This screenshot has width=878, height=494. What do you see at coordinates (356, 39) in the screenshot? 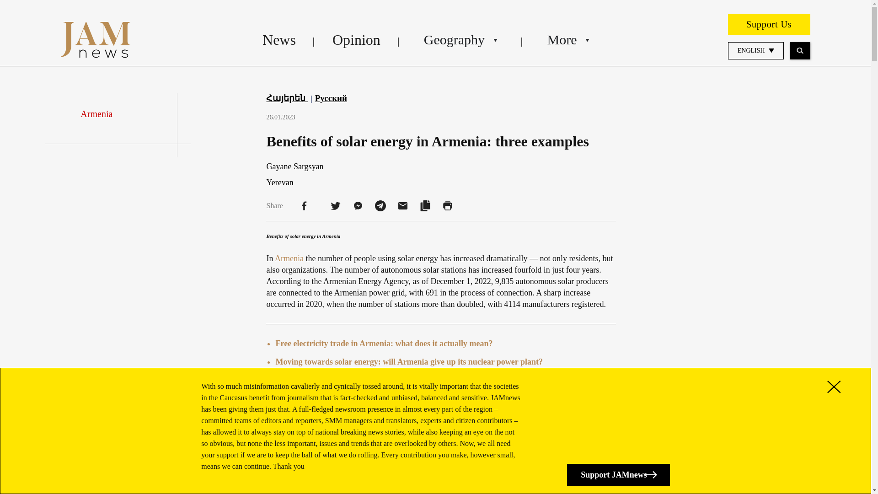
I see `Opinion` at bounding box center [356, 39].